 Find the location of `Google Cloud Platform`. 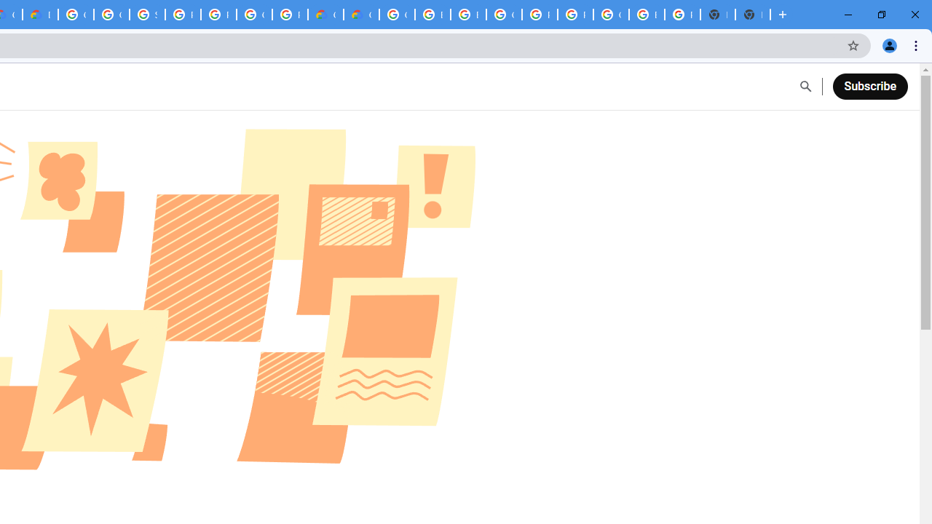

Google Cloud Platform is located at coordinates (504, 15).